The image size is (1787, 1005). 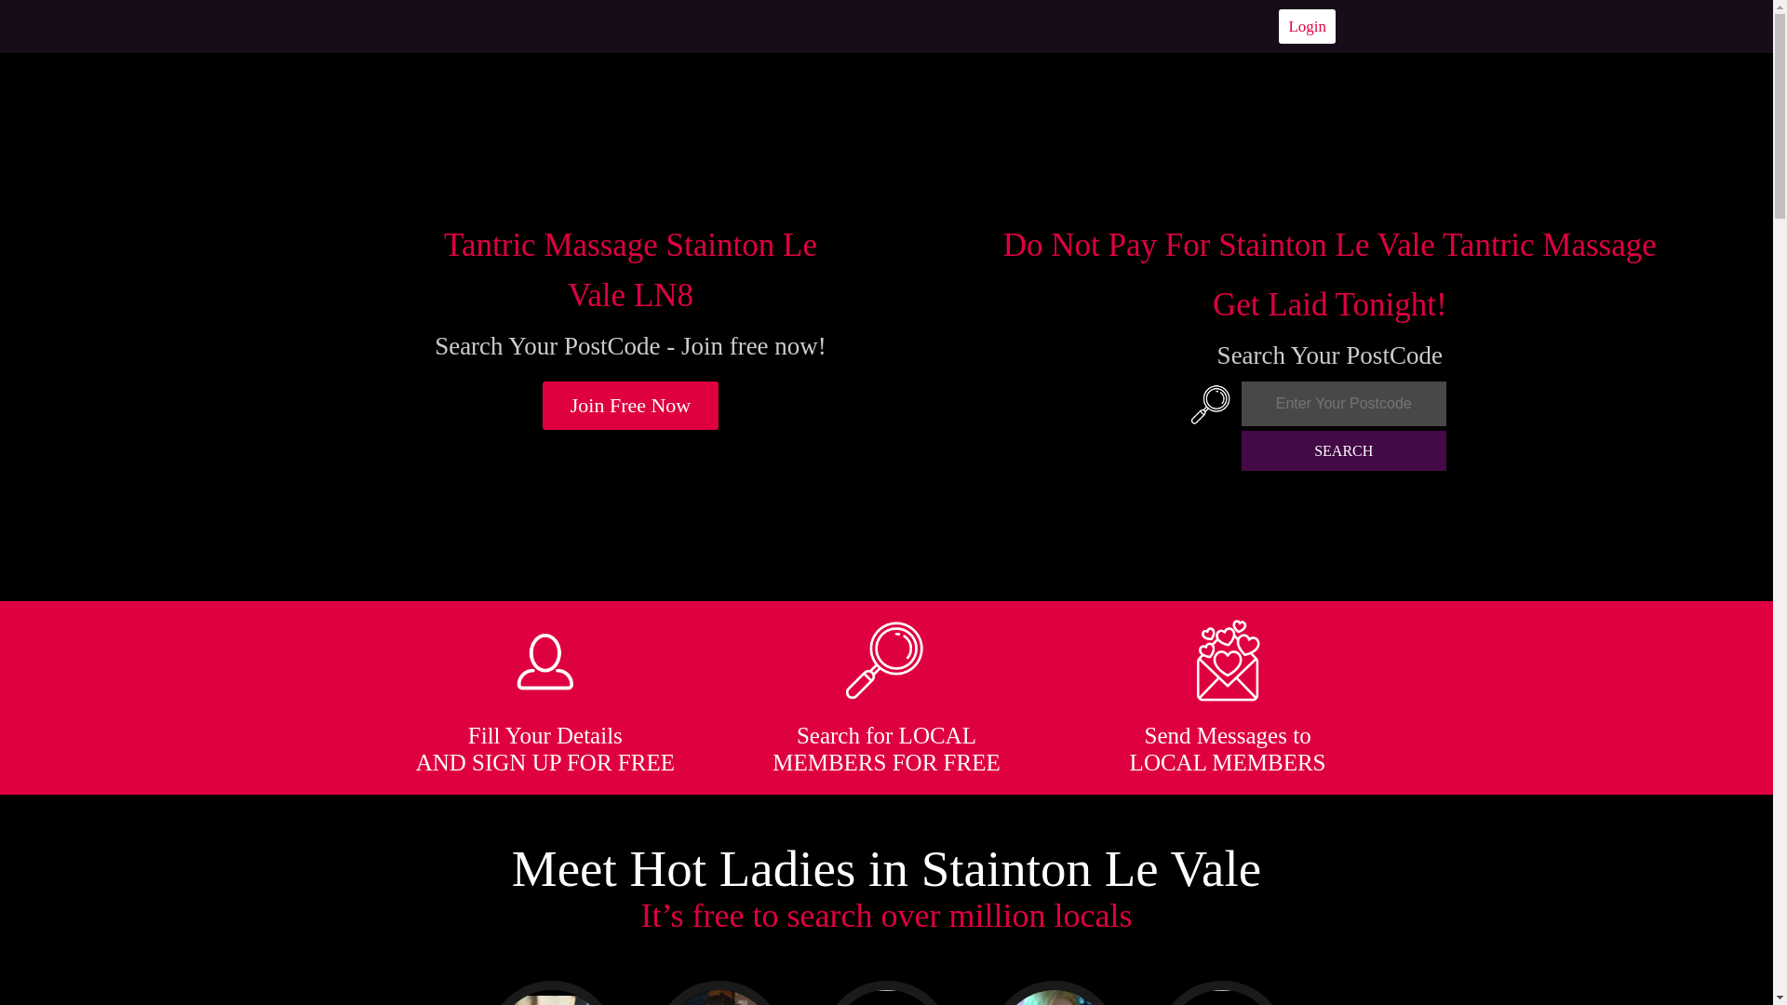 I want to click on Login, so click(x=1307, y=26).